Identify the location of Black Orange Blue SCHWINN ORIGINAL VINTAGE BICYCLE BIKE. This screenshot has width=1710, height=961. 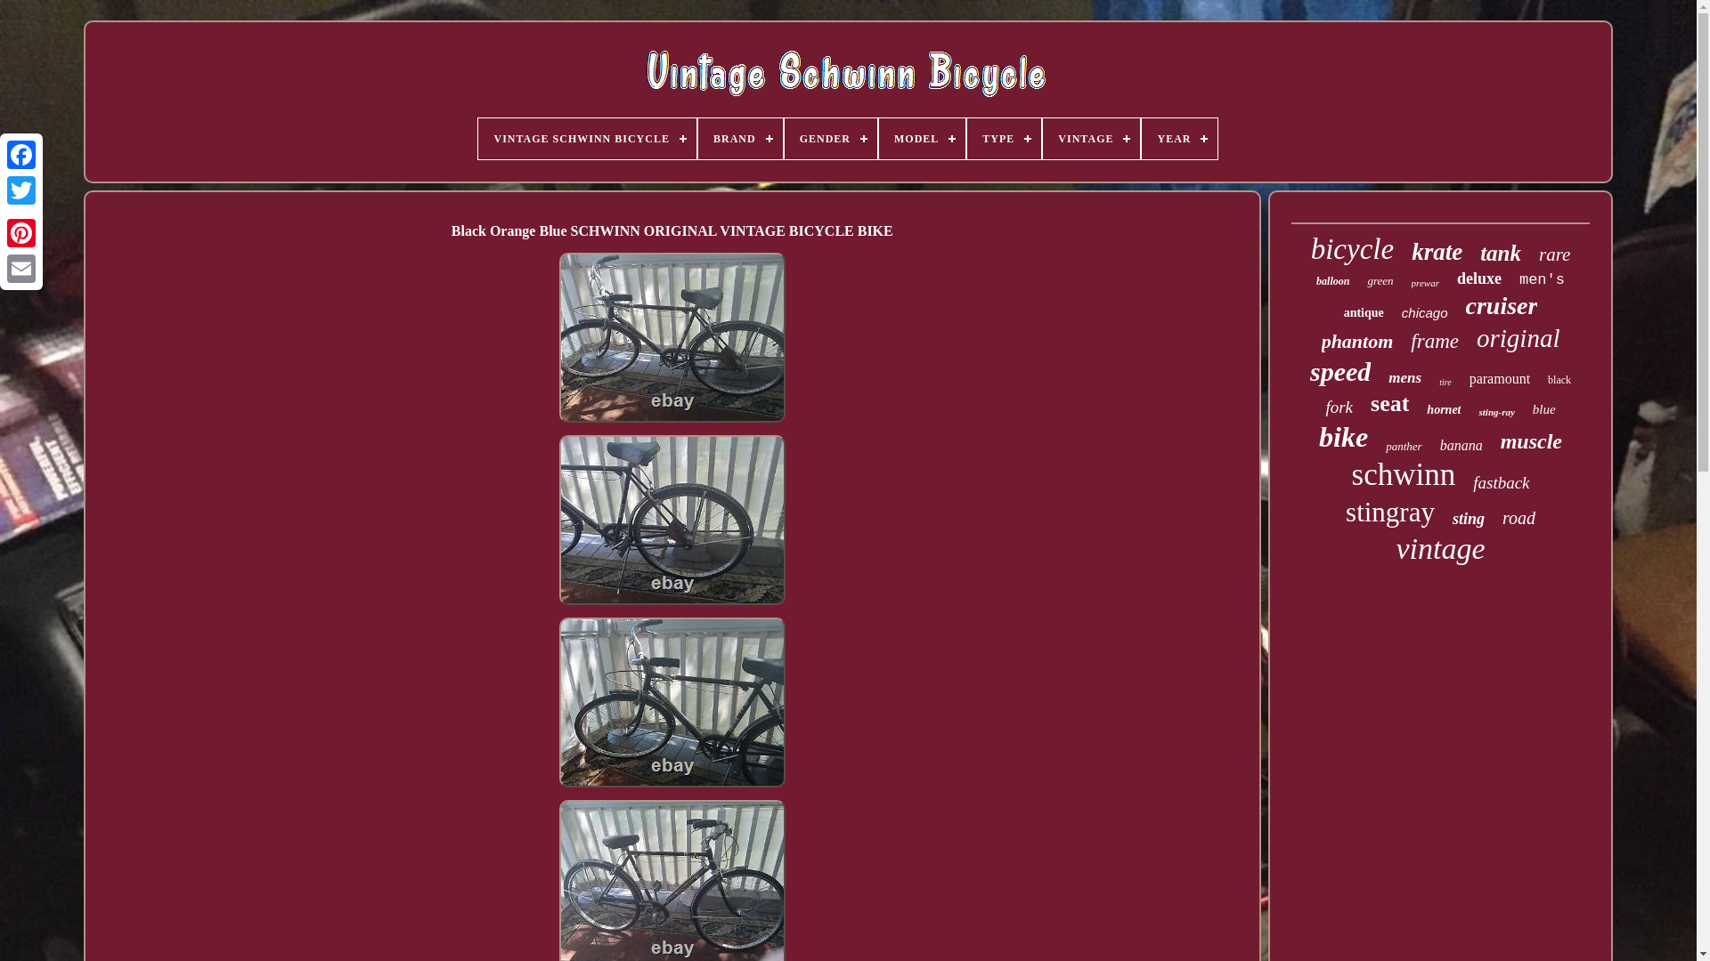
(672, 702).